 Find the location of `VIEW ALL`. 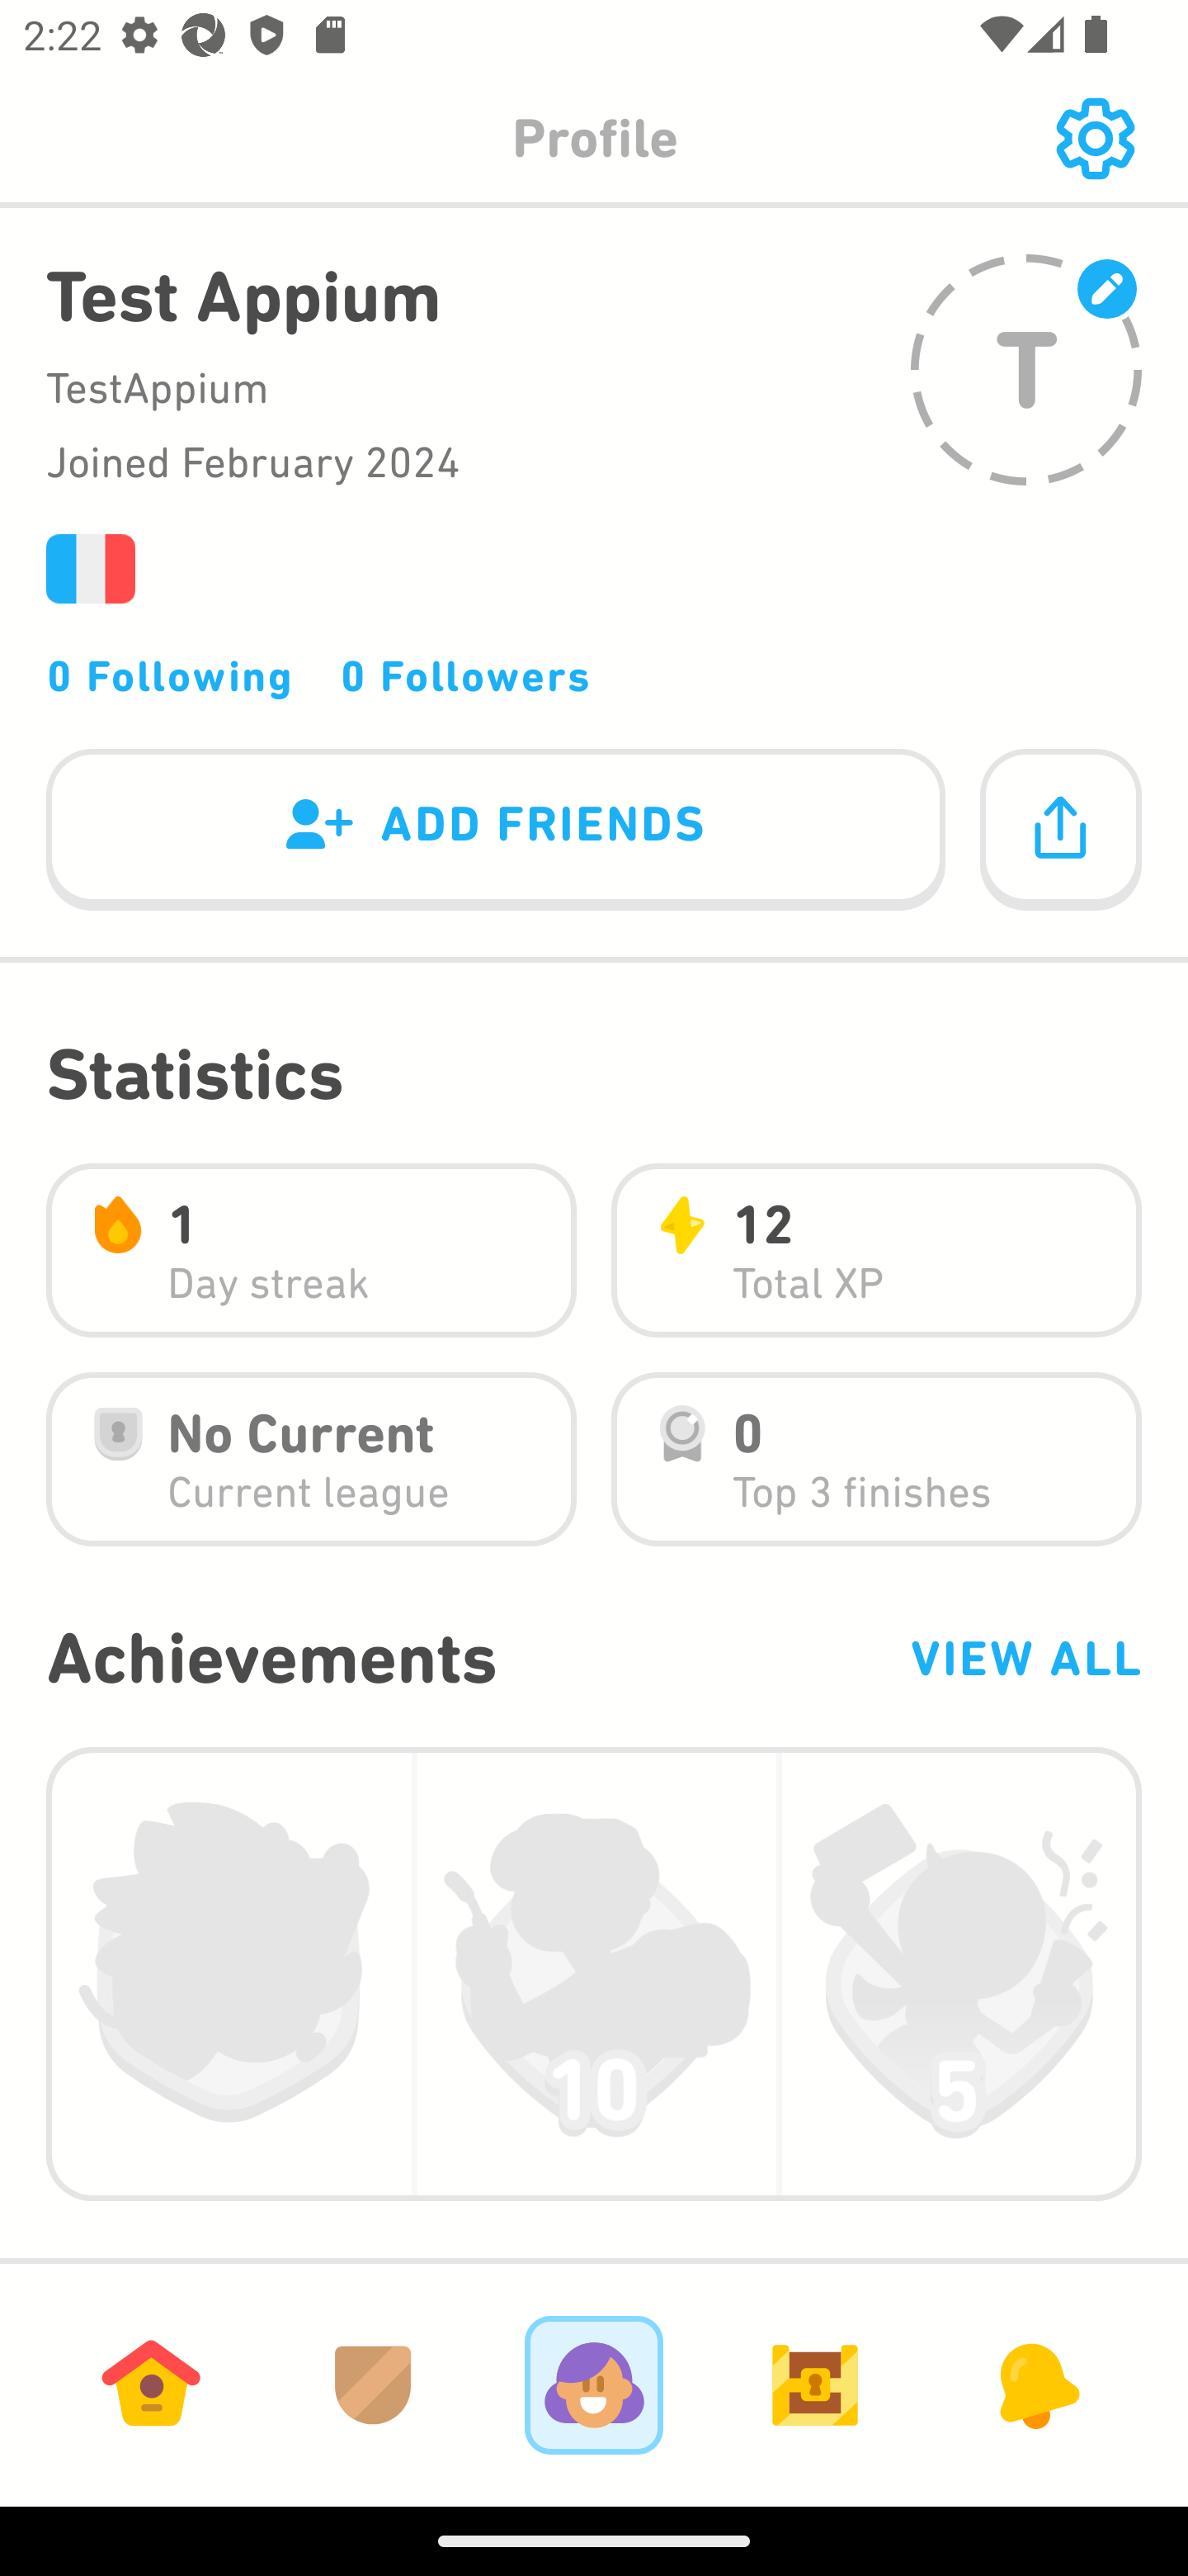

VIEW ALL is located at coordinates (1025, 1658).